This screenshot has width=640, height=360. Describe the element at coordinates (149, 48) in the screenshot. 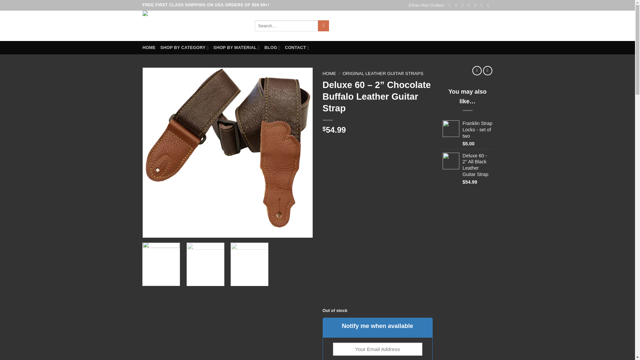

I see `HOME` at that location.